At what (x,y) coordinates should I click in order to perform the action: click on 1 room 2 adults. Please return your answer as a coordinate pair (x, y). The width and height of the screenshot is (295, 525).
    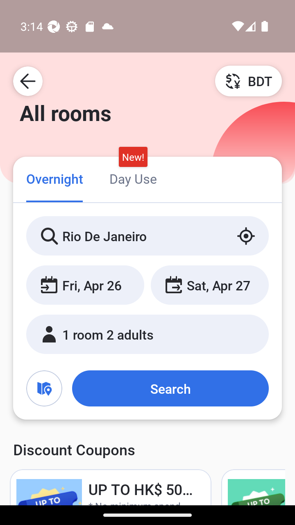
    Looking at the image, I should click on (147, 334).